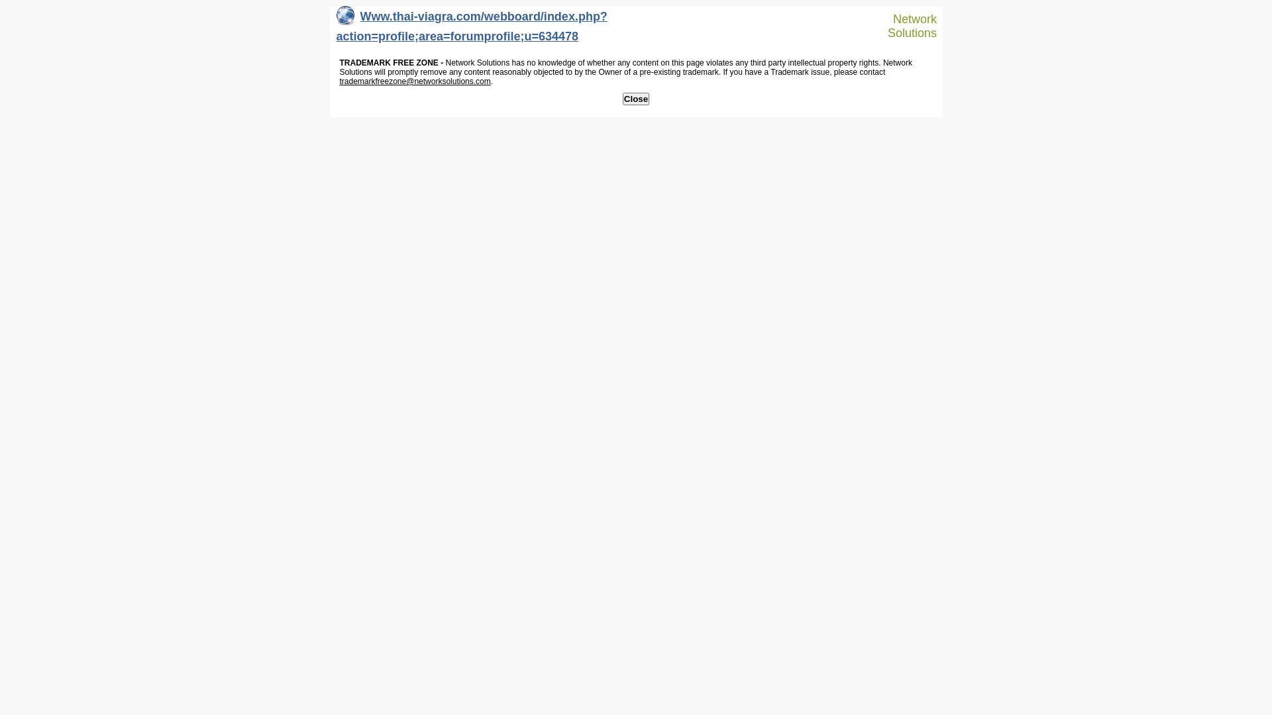 This screenshot has width=1272, height=715. What do you see at coordinates (636, 99) in the screenshot?
I see `Close` at bounding box center [636, 99].